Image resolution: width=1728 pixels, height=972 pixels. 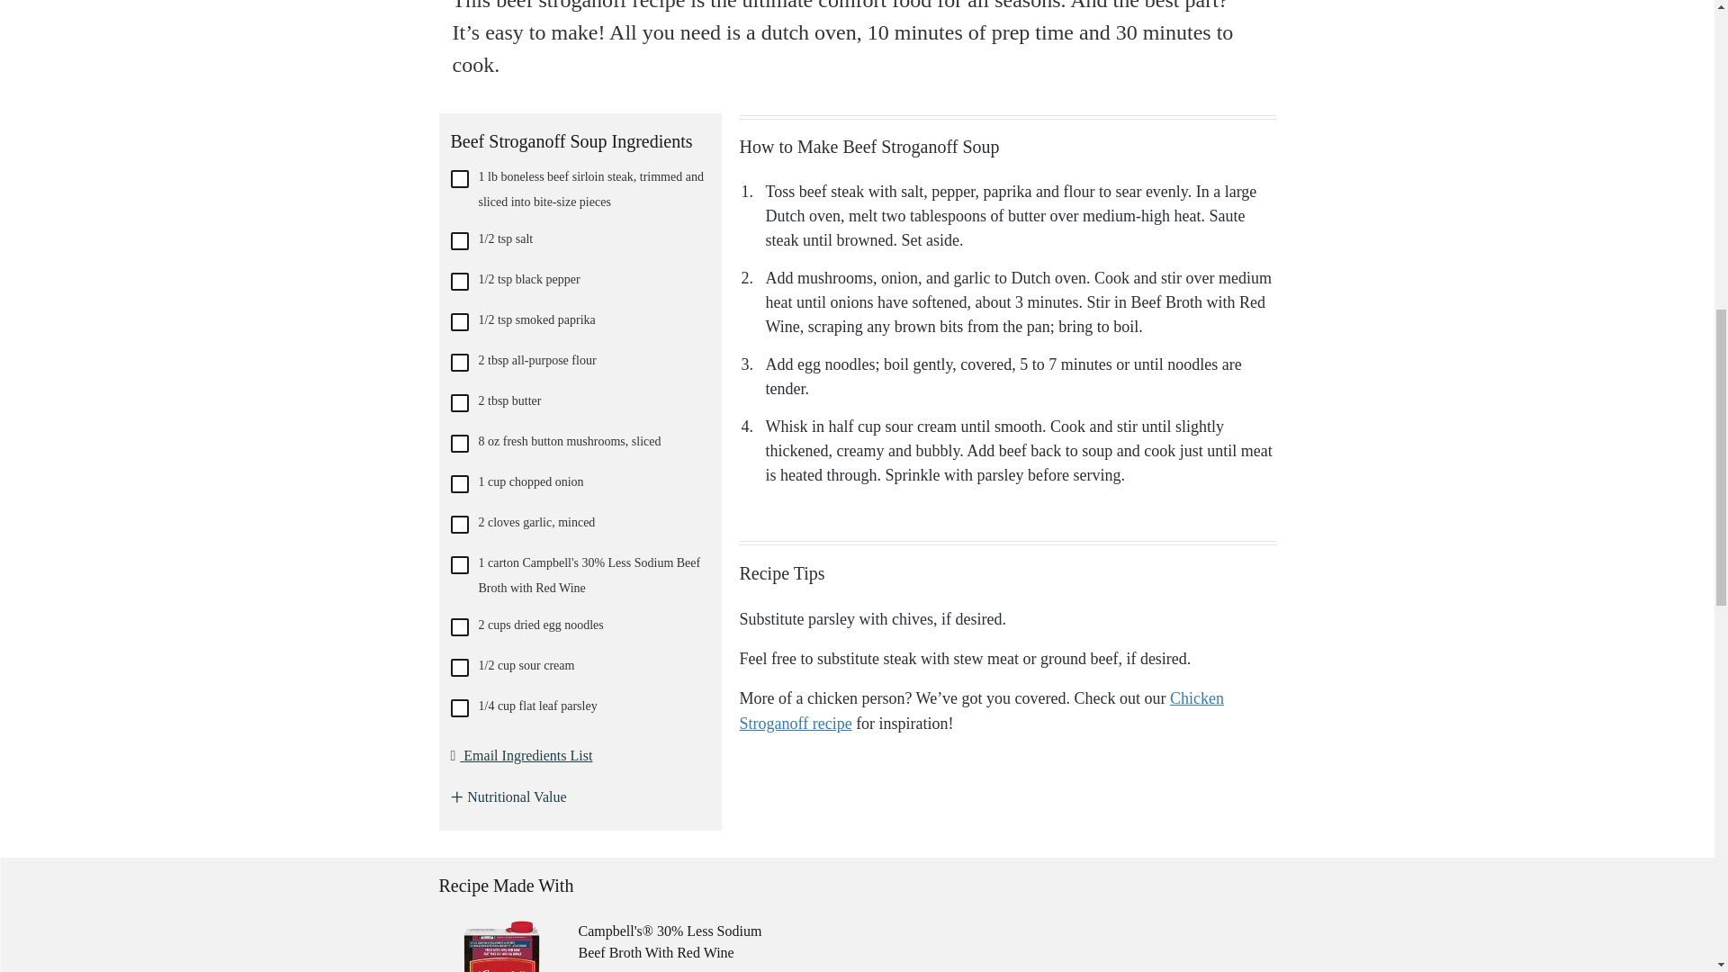 What do you see at coordinates (459, 281) in the screenshot?
I see `on` at bounding box center [459, 281].